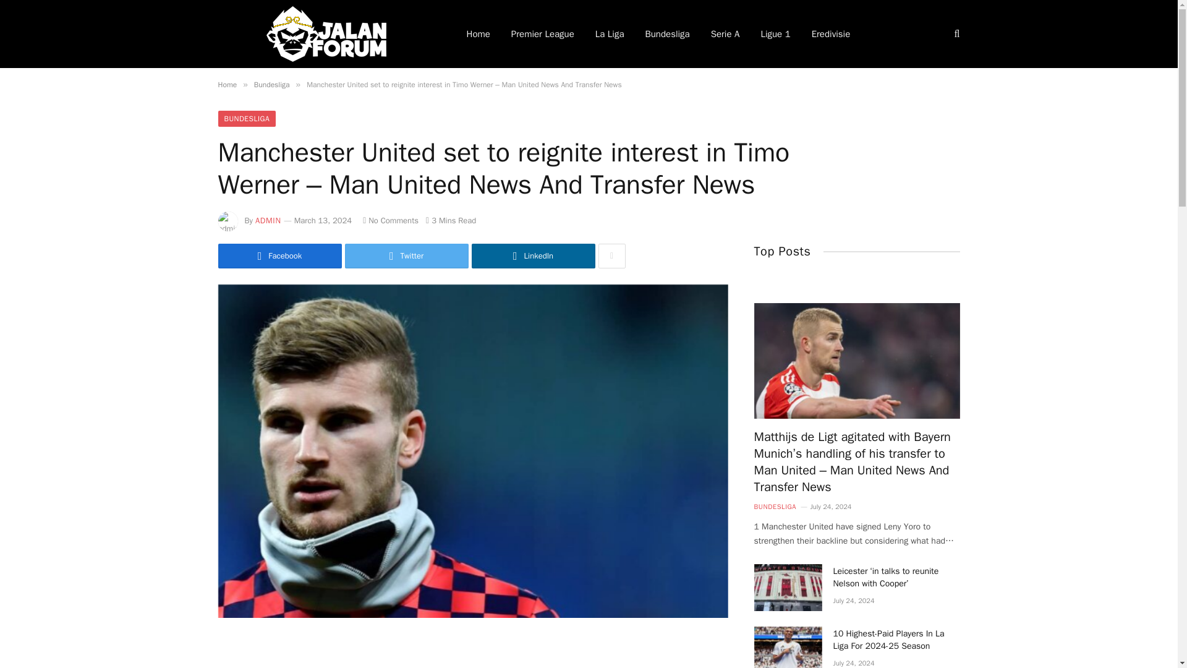  What do you see at coordinates (325, 34) in the screenshot?
I see `Jalanforum News` at bounding box center [325, 34].